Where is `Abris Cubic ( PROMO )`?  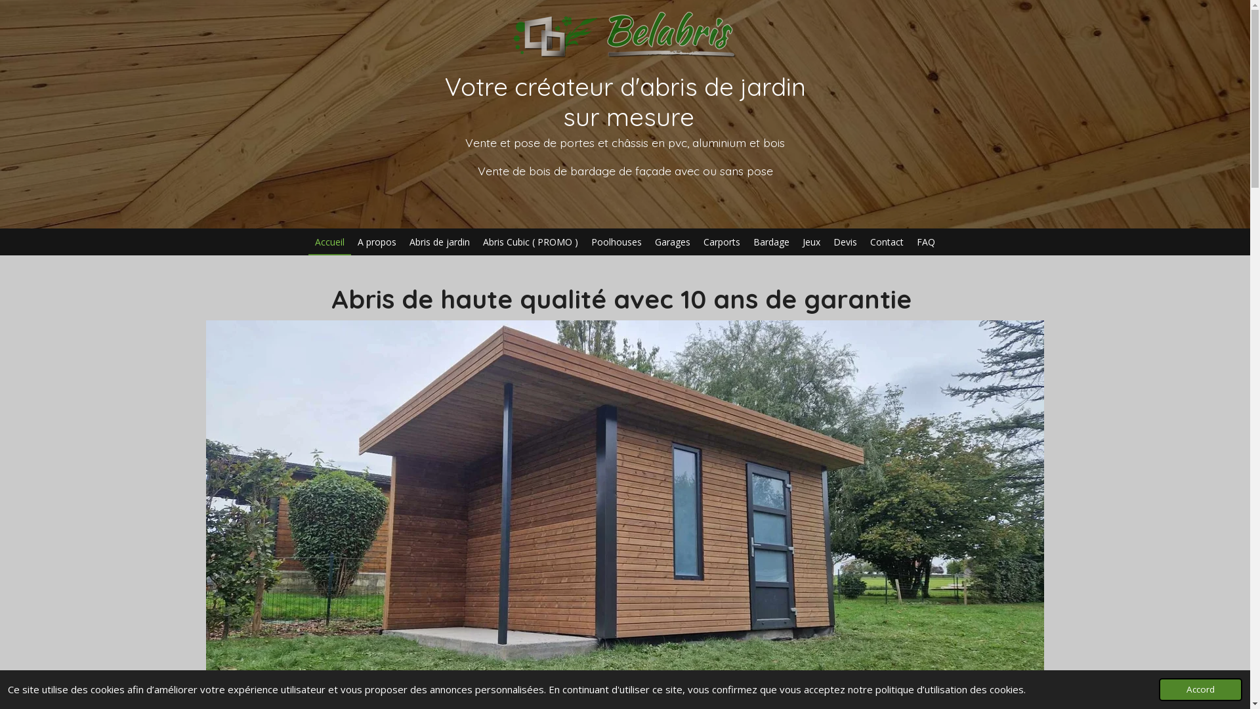
Abris Cubic ( PROMO ) is located at coordinates (530, 242).